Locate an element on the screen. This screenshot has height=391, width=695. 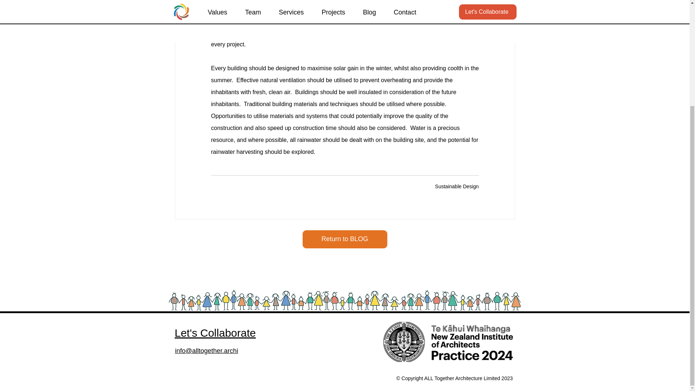
Return to BLOG is located at coordinates (345, 239).